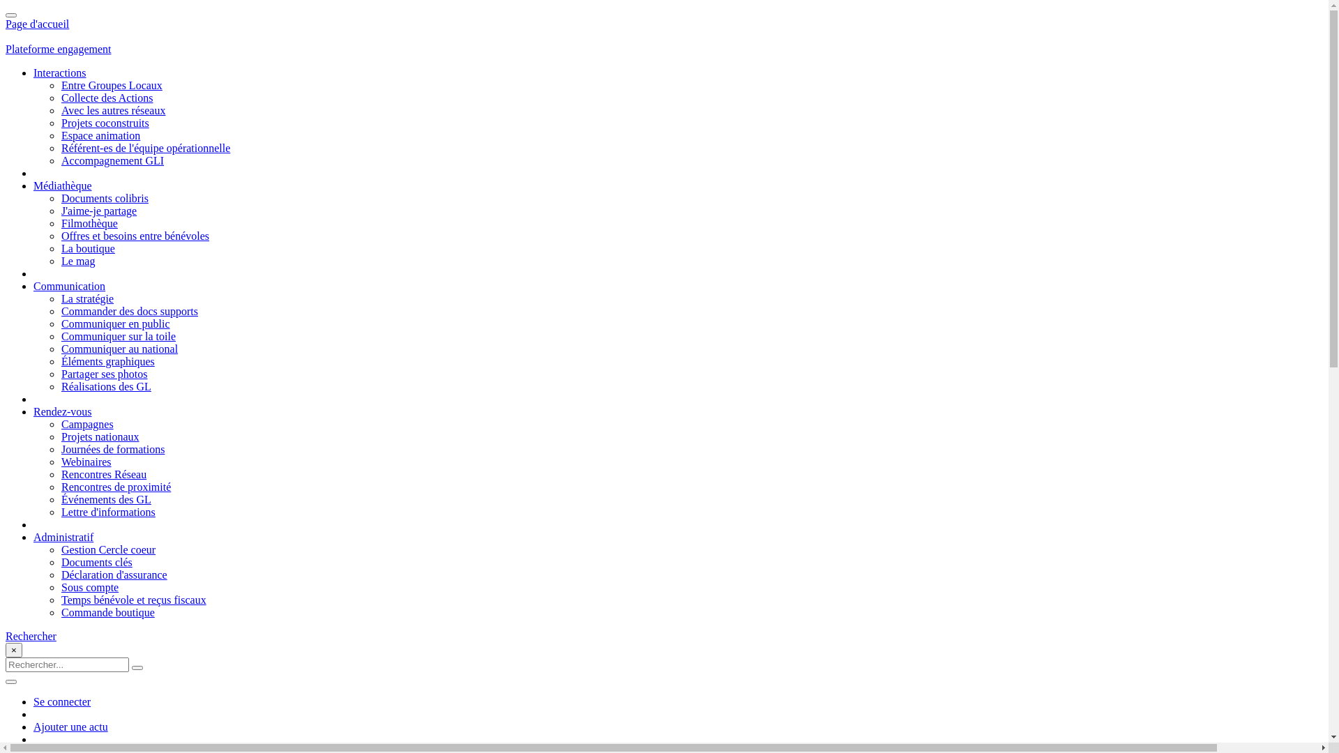 This screenshot has width=1339, height=753. I want to click on Projets nationaux, so click(100, 436).